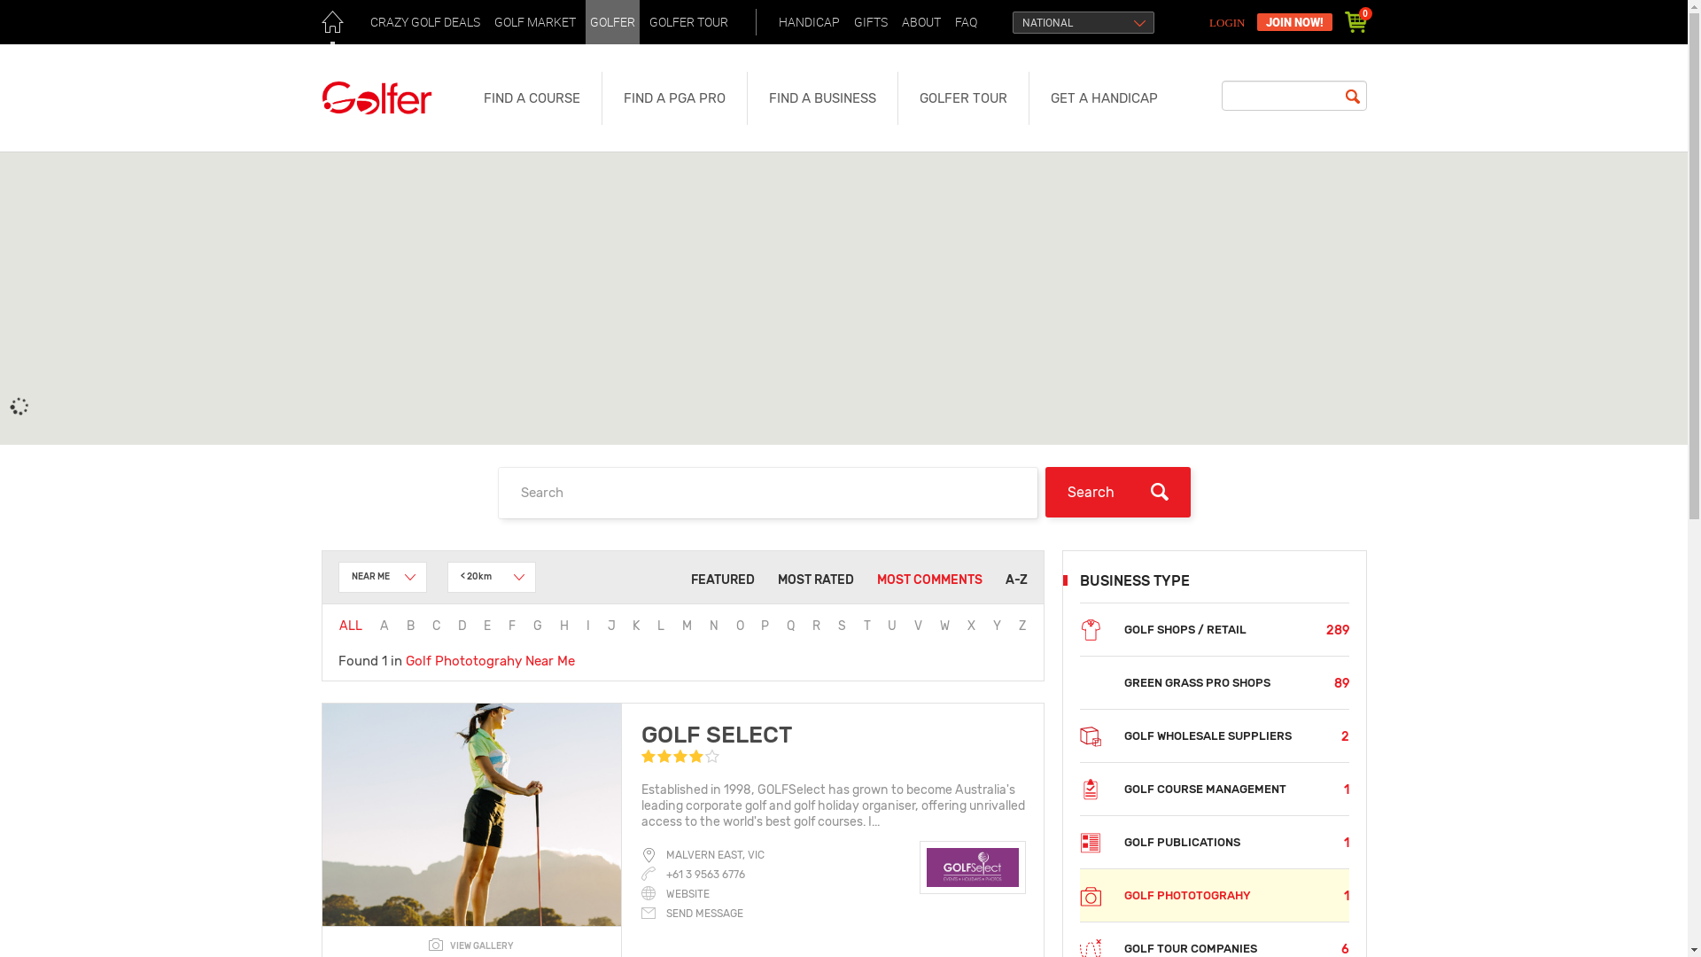 The height and width of the screenshot is (957, 1701). I want to click on I, so click(588, 626).